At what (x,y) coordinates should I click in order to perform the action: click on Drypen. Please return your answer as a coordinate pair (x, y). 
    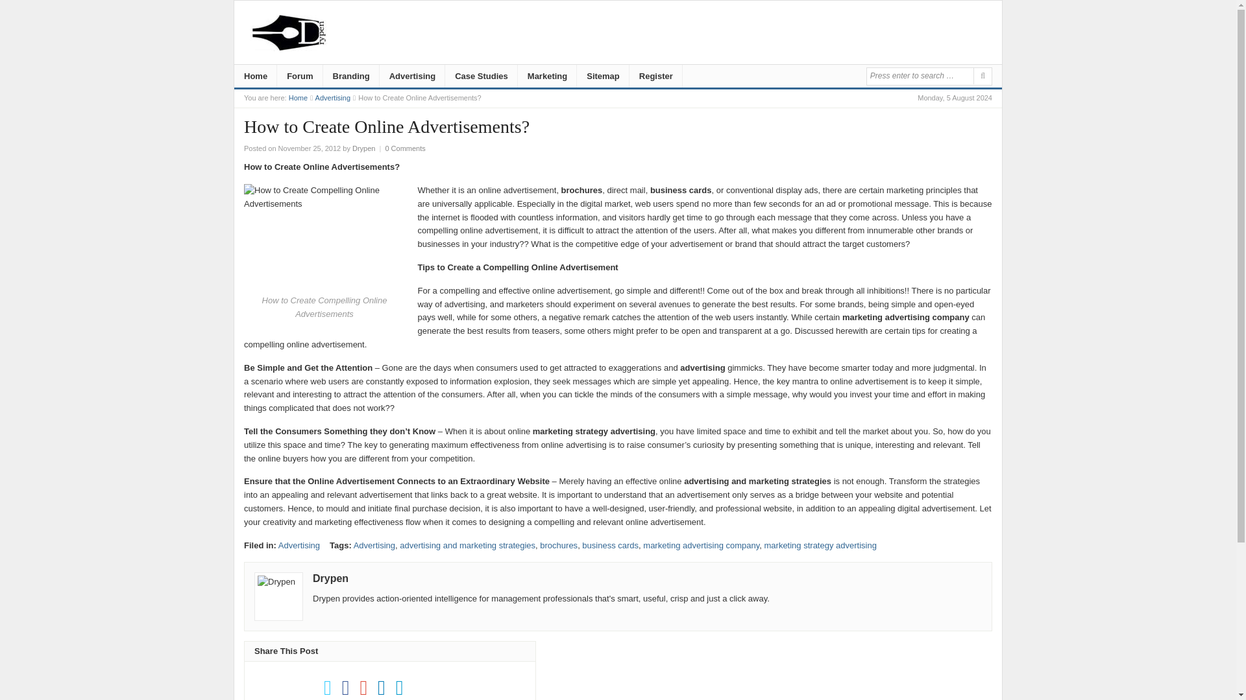
    Looking at the image, I should click on (330, 578).